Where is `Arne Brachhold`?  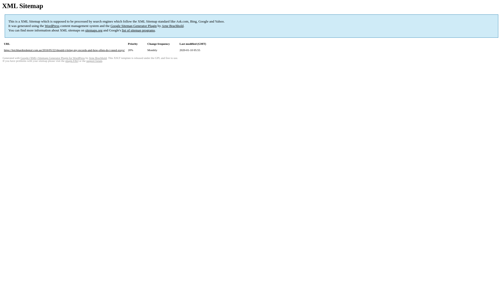 Arne Brachhold is located at coordinates (172, 26).